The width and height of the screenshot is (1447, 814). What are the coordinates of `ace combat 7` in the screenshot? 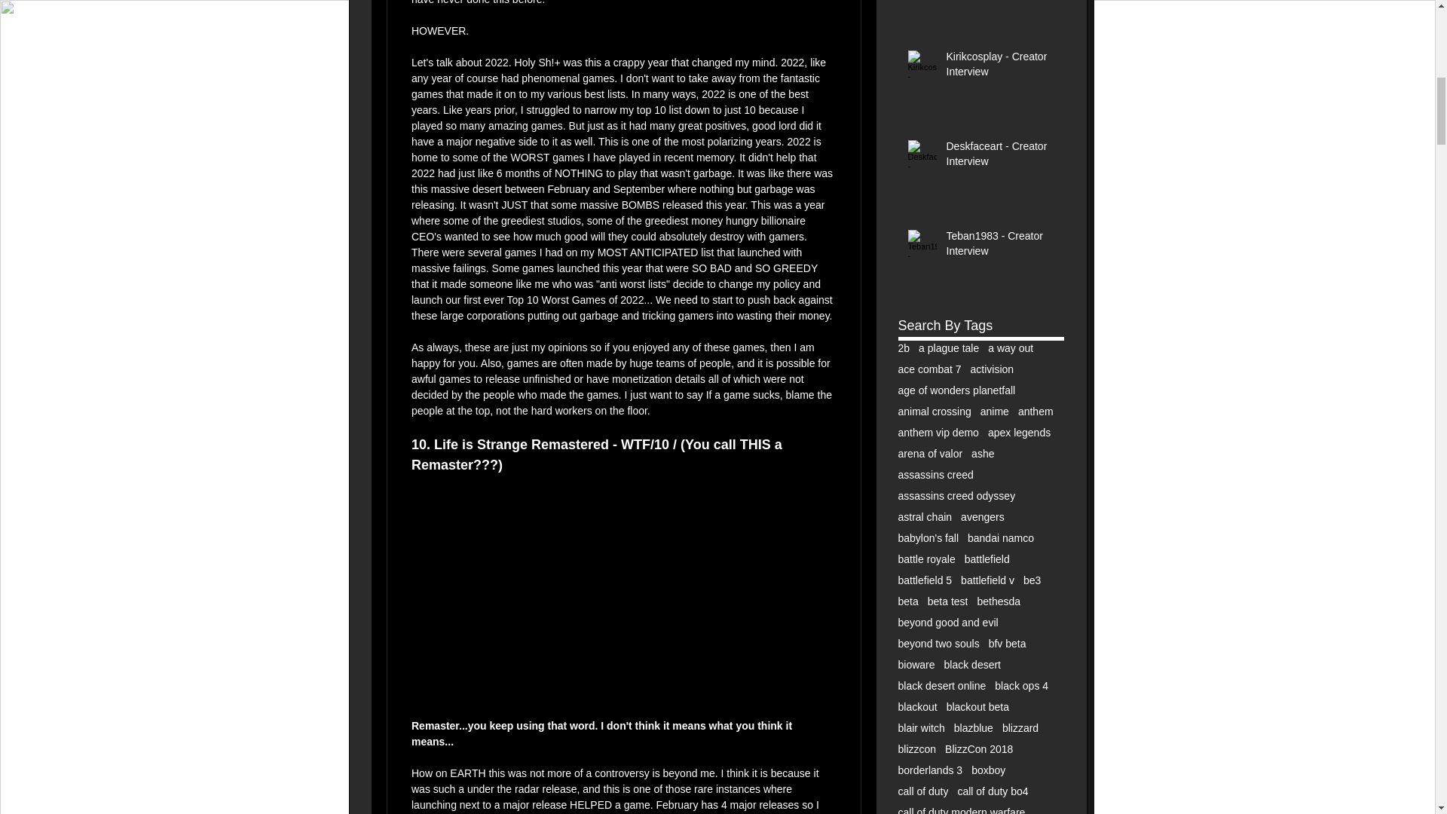 It's located at (930, 369).